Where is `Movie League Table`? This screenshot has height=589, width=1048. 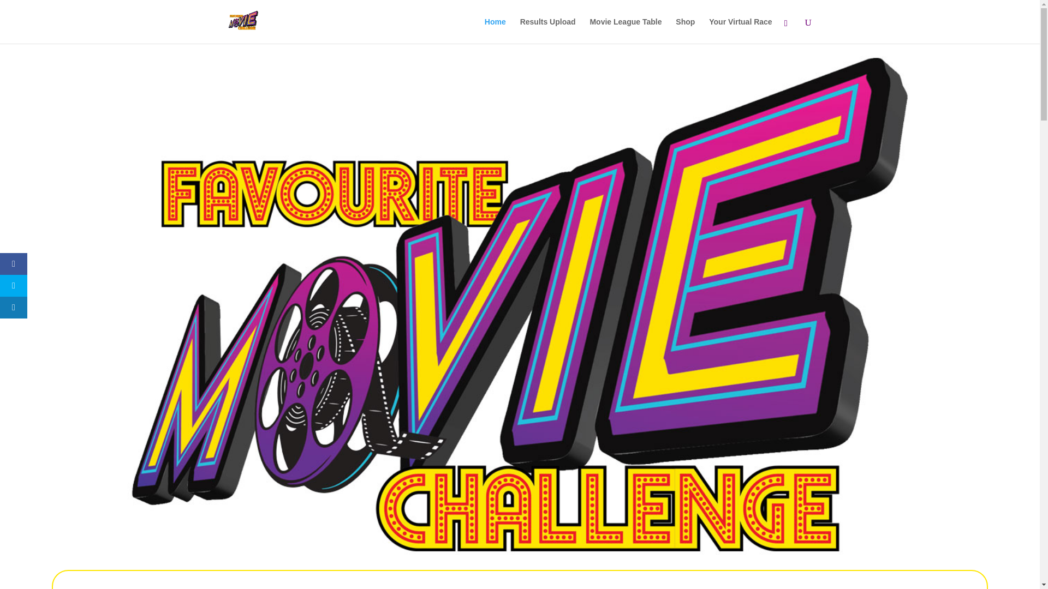 Movie League Table is located at coordinates (625, 31).